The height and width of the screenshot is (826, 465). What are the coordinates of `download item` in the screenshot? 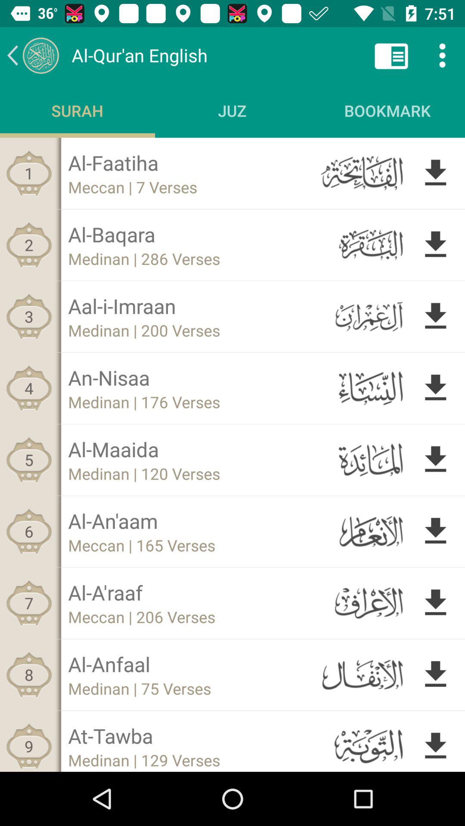 It's located at (436, 459).